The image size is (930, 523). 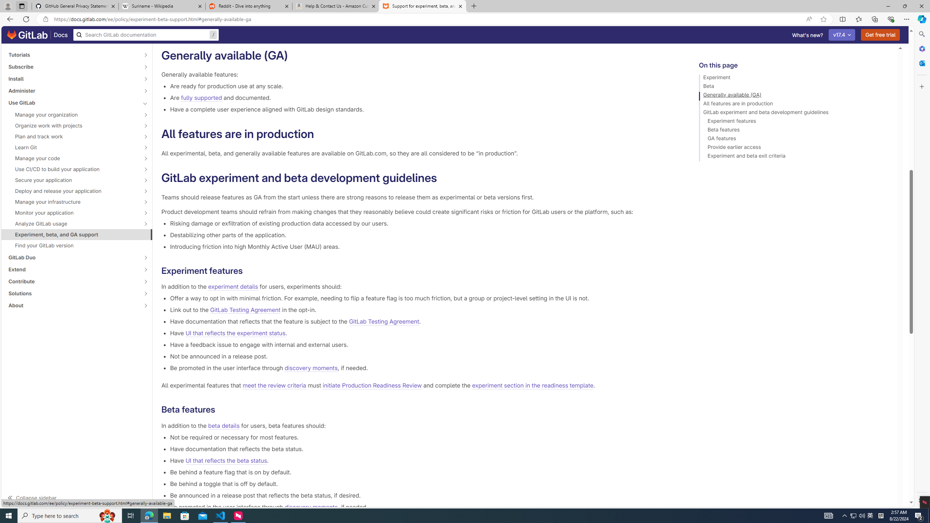 I want to click on GitLab documentation home, so click(x=27, y=35).